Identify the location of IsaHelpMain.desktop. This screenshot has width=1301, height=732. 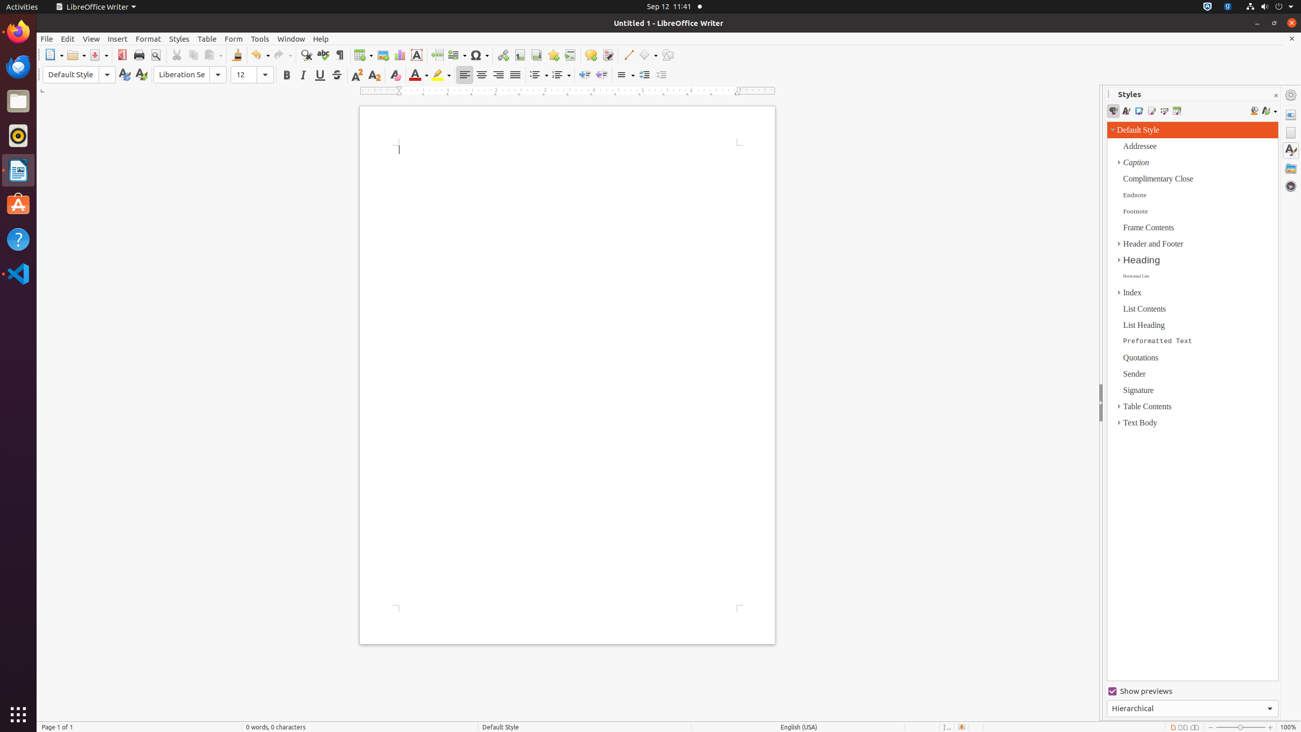
(68, 152).